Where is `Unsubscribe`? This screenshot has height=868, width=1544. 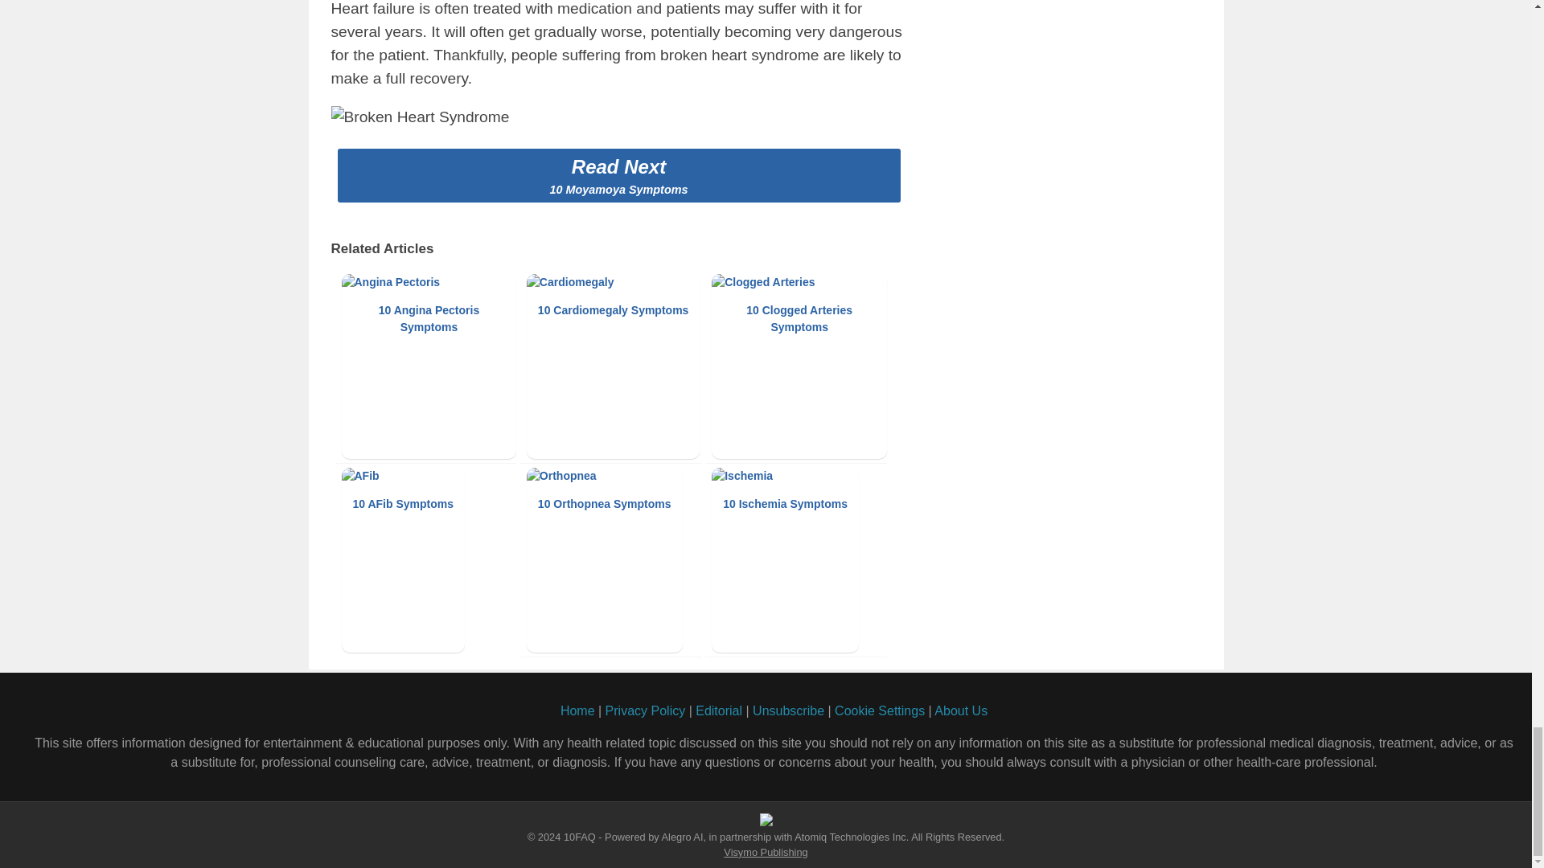
Unsubscribe is located at coordinates (788, 710).